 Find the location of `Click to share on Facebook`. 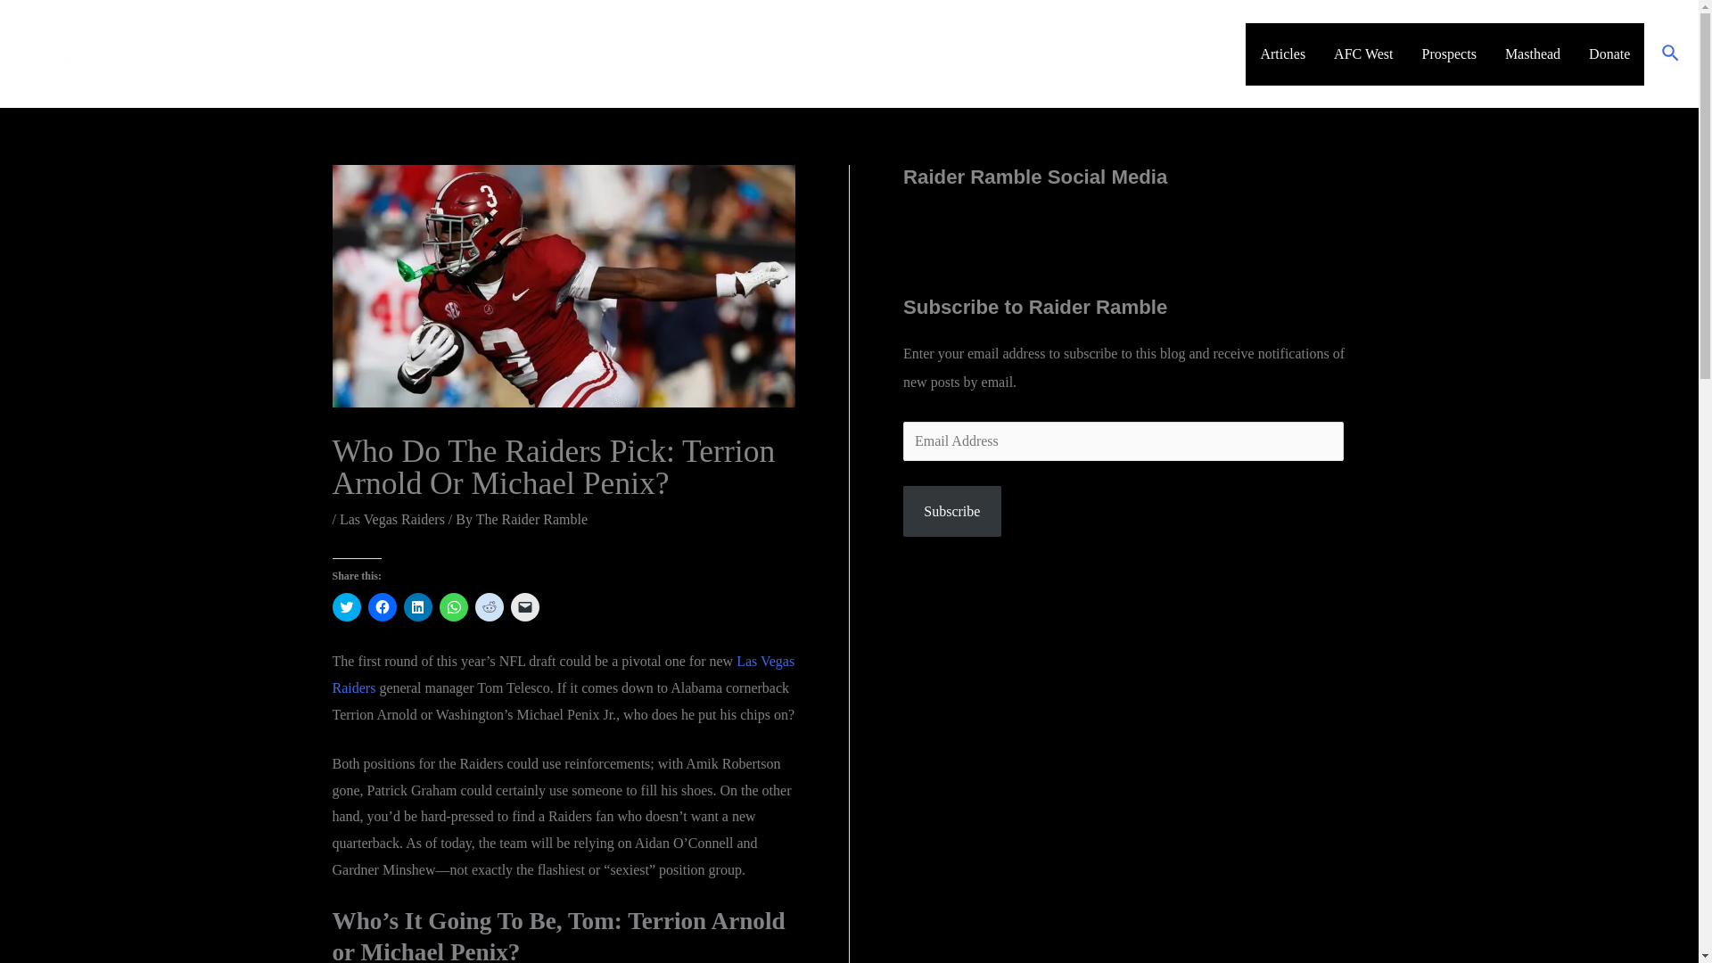

Click to share on Facebook is located at coordinates (382, 606).